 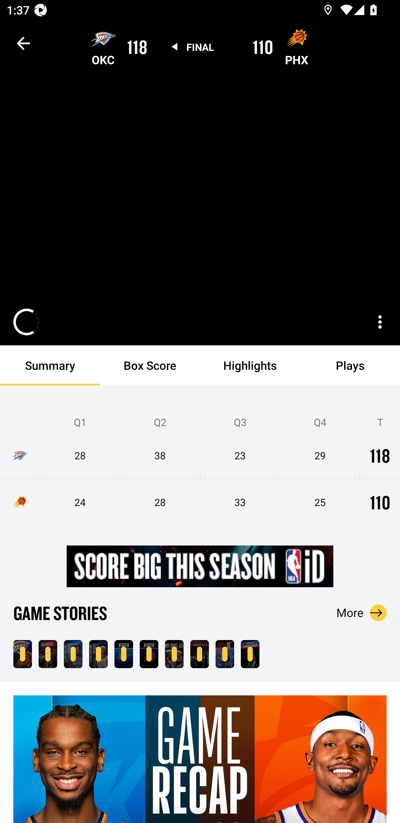 What do you see at coordinates (124, 654) in the screenshot?
I see `OKC's Top Plays from OKC vs. PHX NEW` at bounding box center [124, 654].